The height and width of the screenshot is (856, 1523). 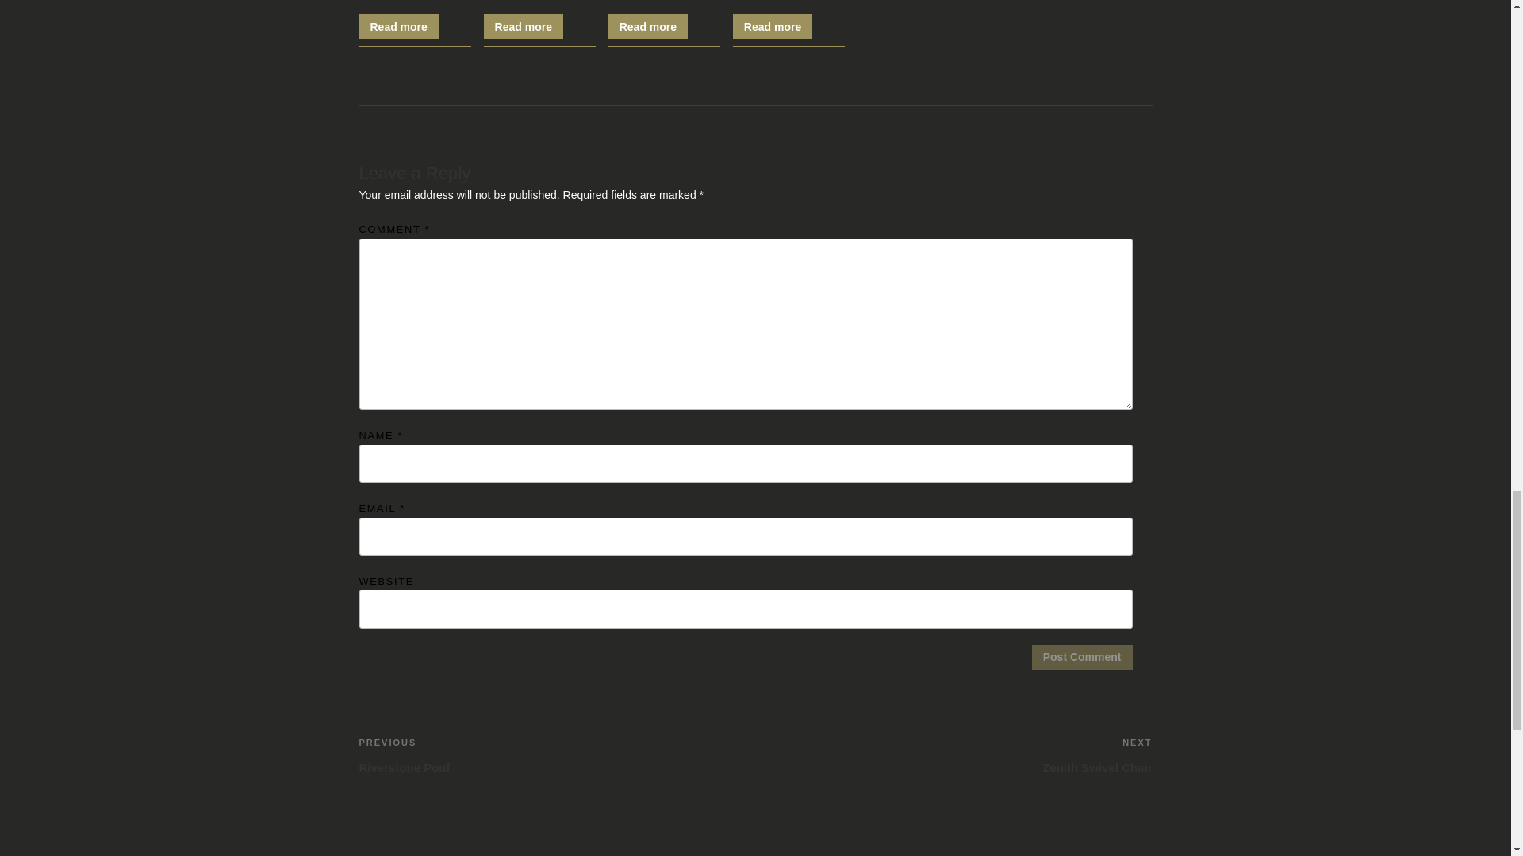 I want to click on Post Comment, so click(x=1082, y=657).